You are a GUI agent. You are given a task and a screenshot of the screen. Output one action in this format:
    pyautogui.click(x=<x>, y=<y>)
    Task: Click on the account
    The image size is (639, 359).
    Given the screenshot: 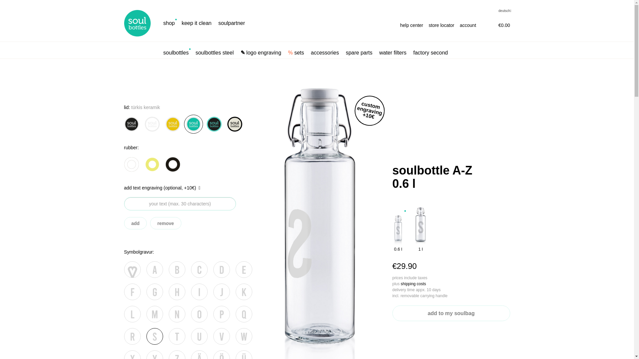 What is the action you would take?
    pyautogui.click(x=468, y=25)
    